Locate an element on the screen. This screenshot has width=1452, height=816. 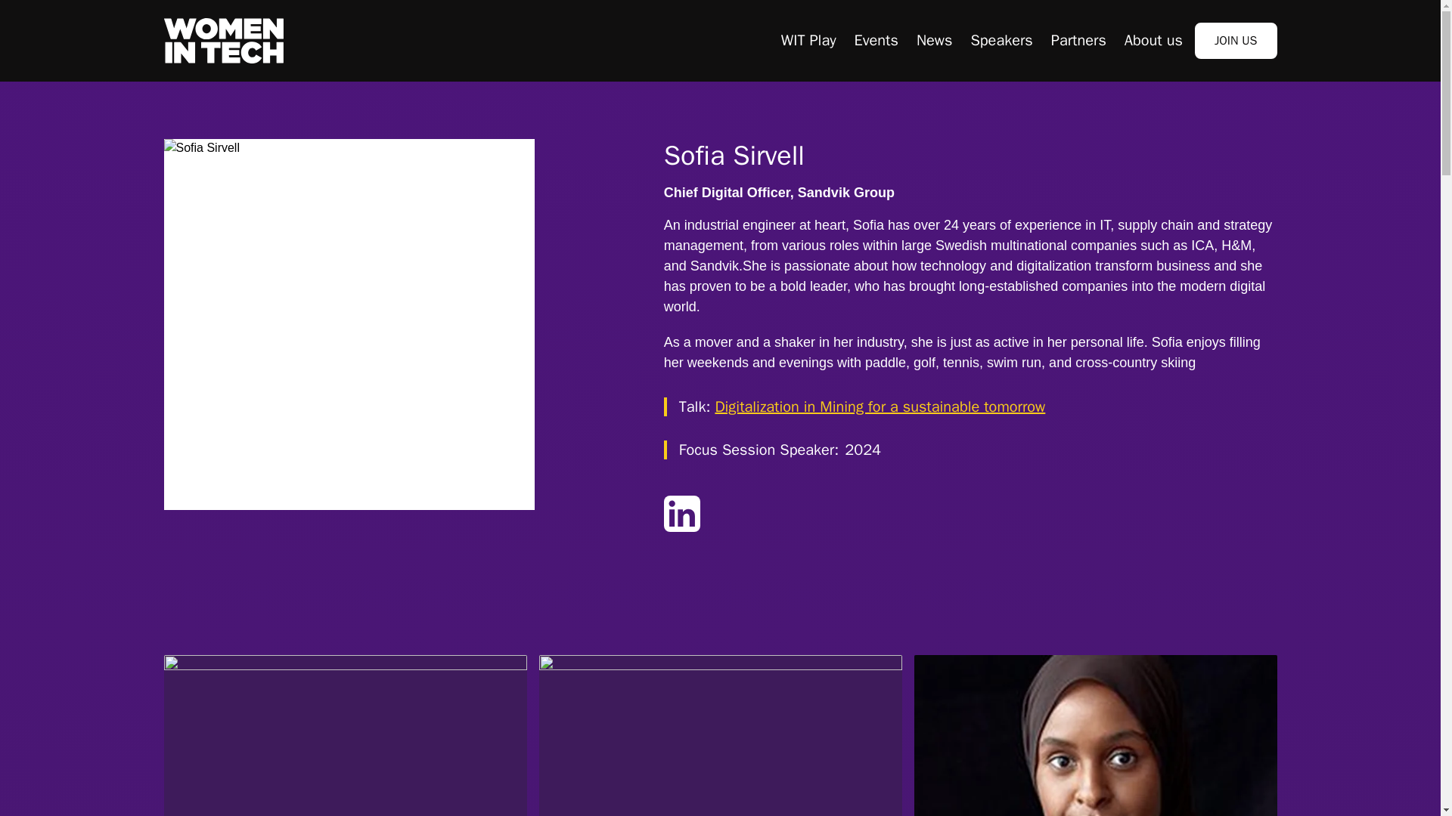
Speakers is located at coordinates (1001, 40).